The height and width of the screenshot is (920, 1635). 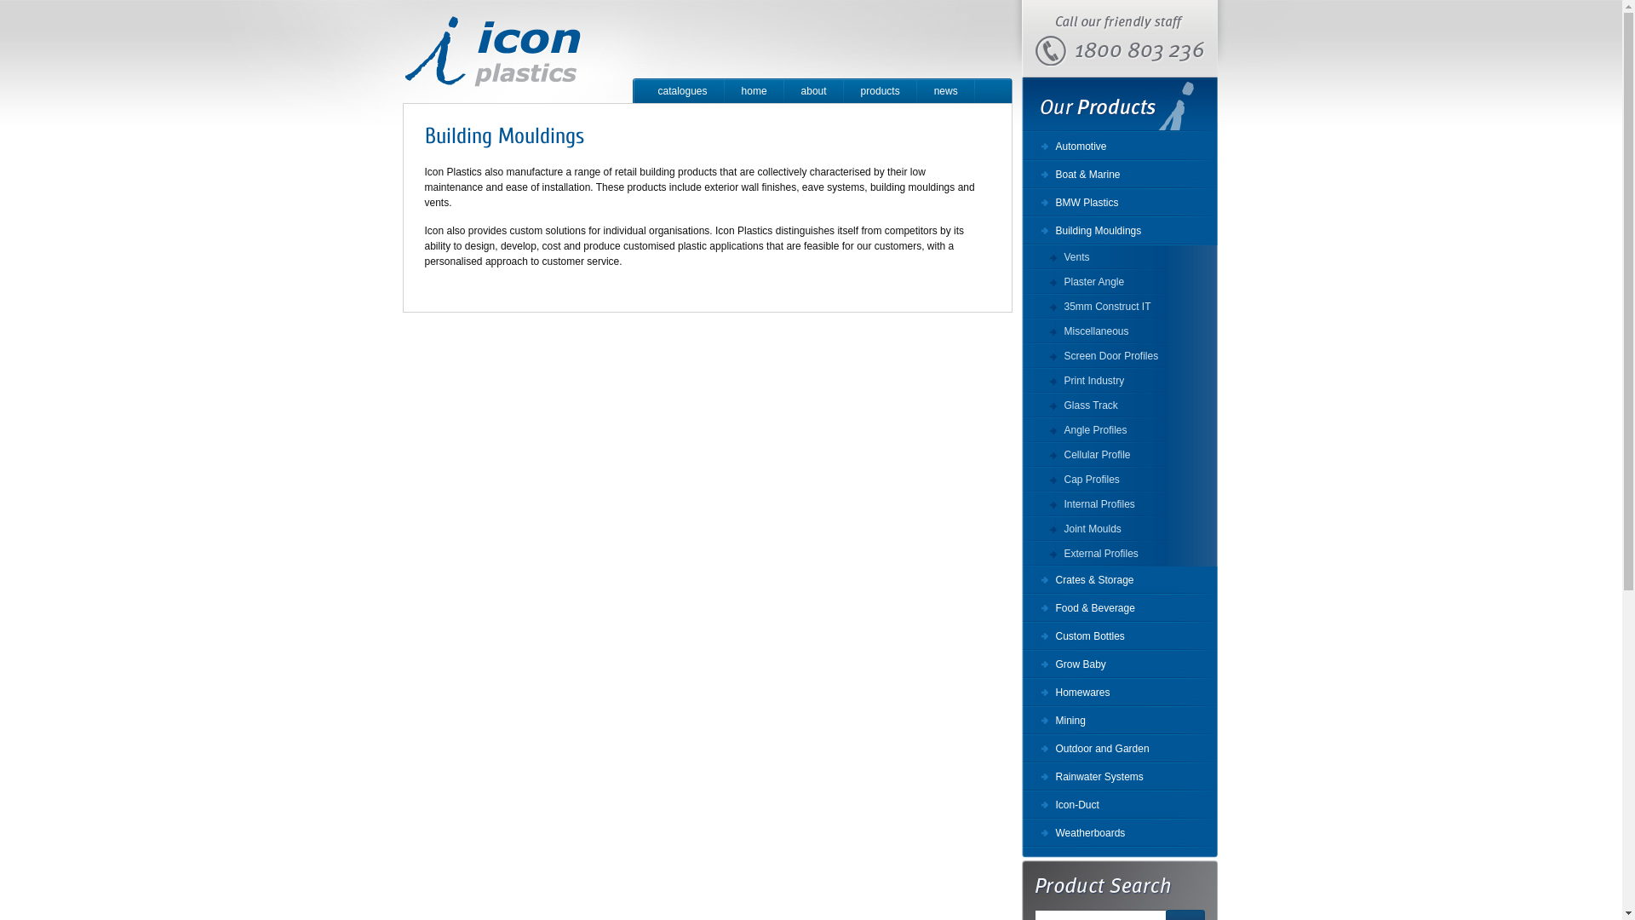 I want to click on Cap Profiles, so click(x=1120, y=480).